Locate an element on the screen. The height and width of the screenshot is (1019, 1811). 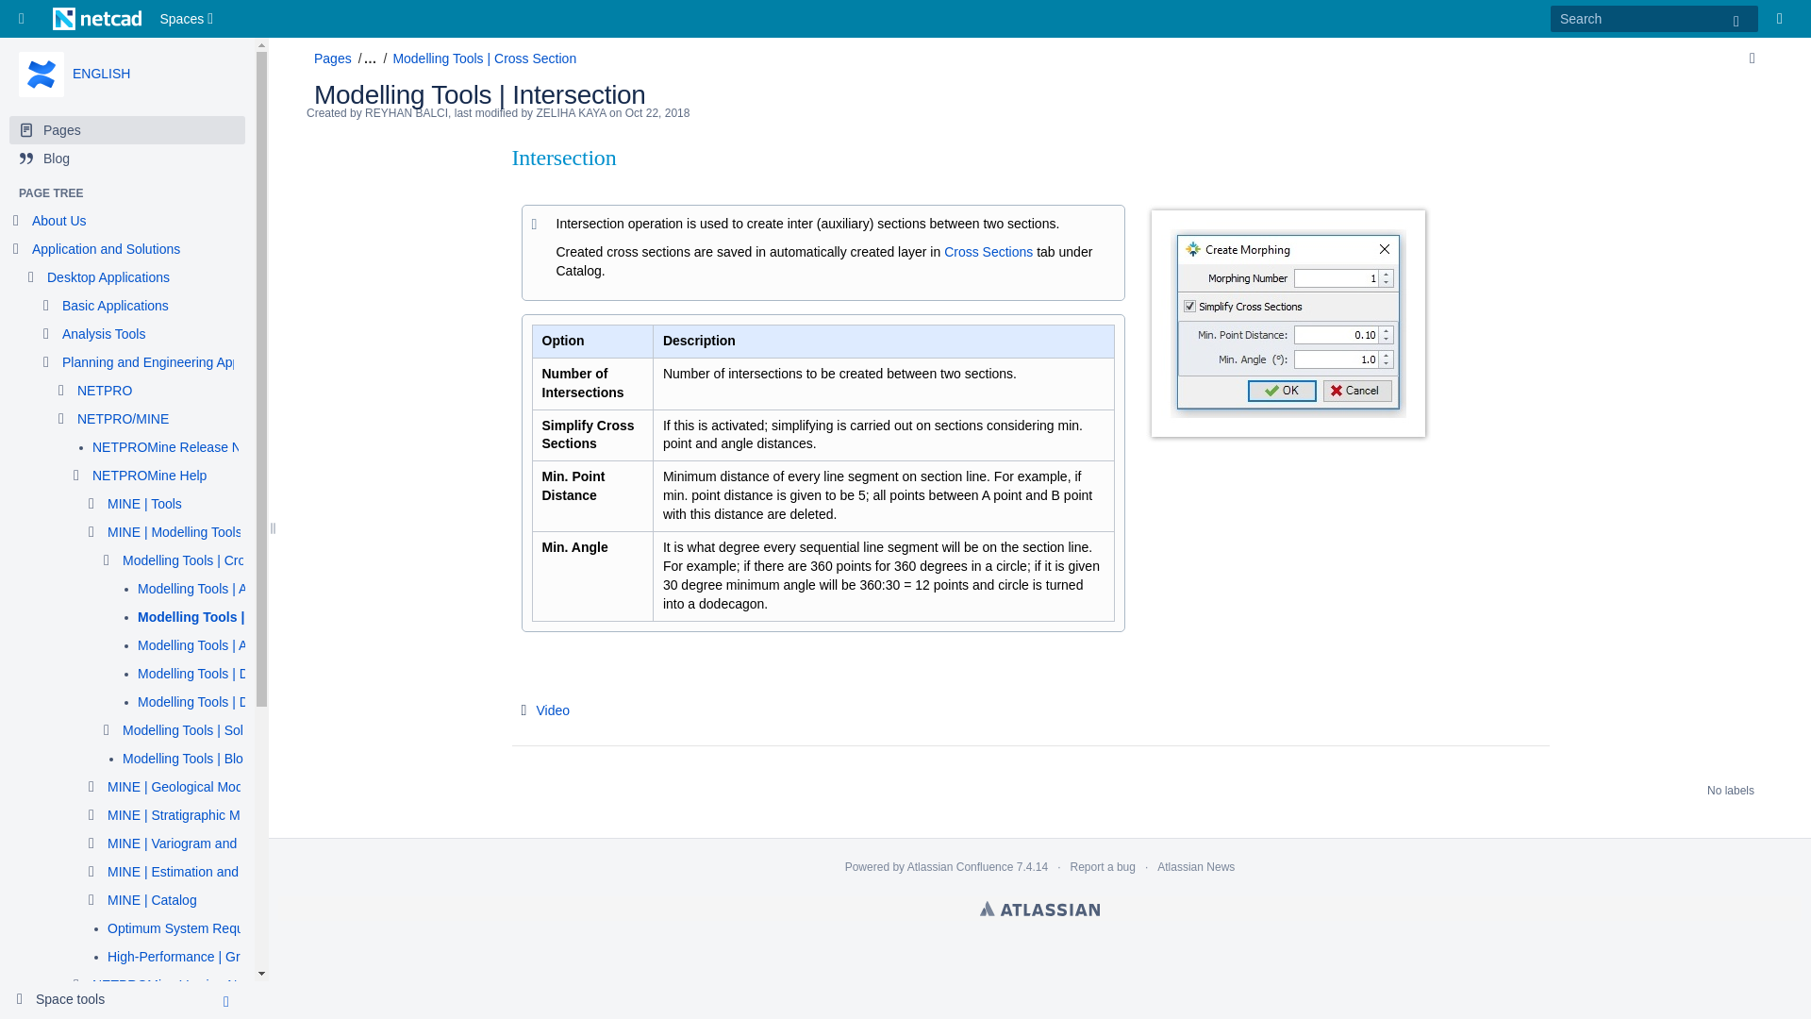
About Us is located at coordinates (59, 221).